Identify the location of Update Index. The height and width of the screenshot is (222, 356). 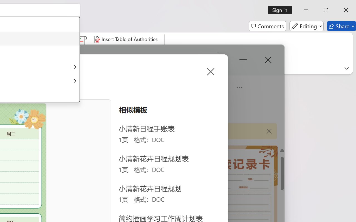
(43, 50).